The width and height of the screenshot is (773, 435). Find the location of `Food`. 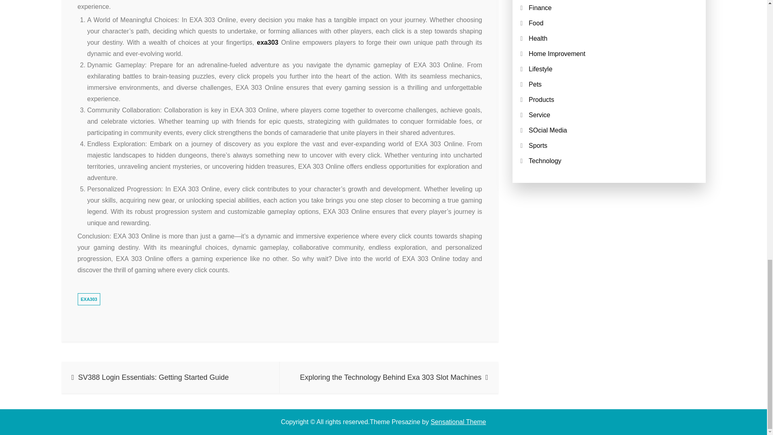

Food is located at coordinates (536, 23).